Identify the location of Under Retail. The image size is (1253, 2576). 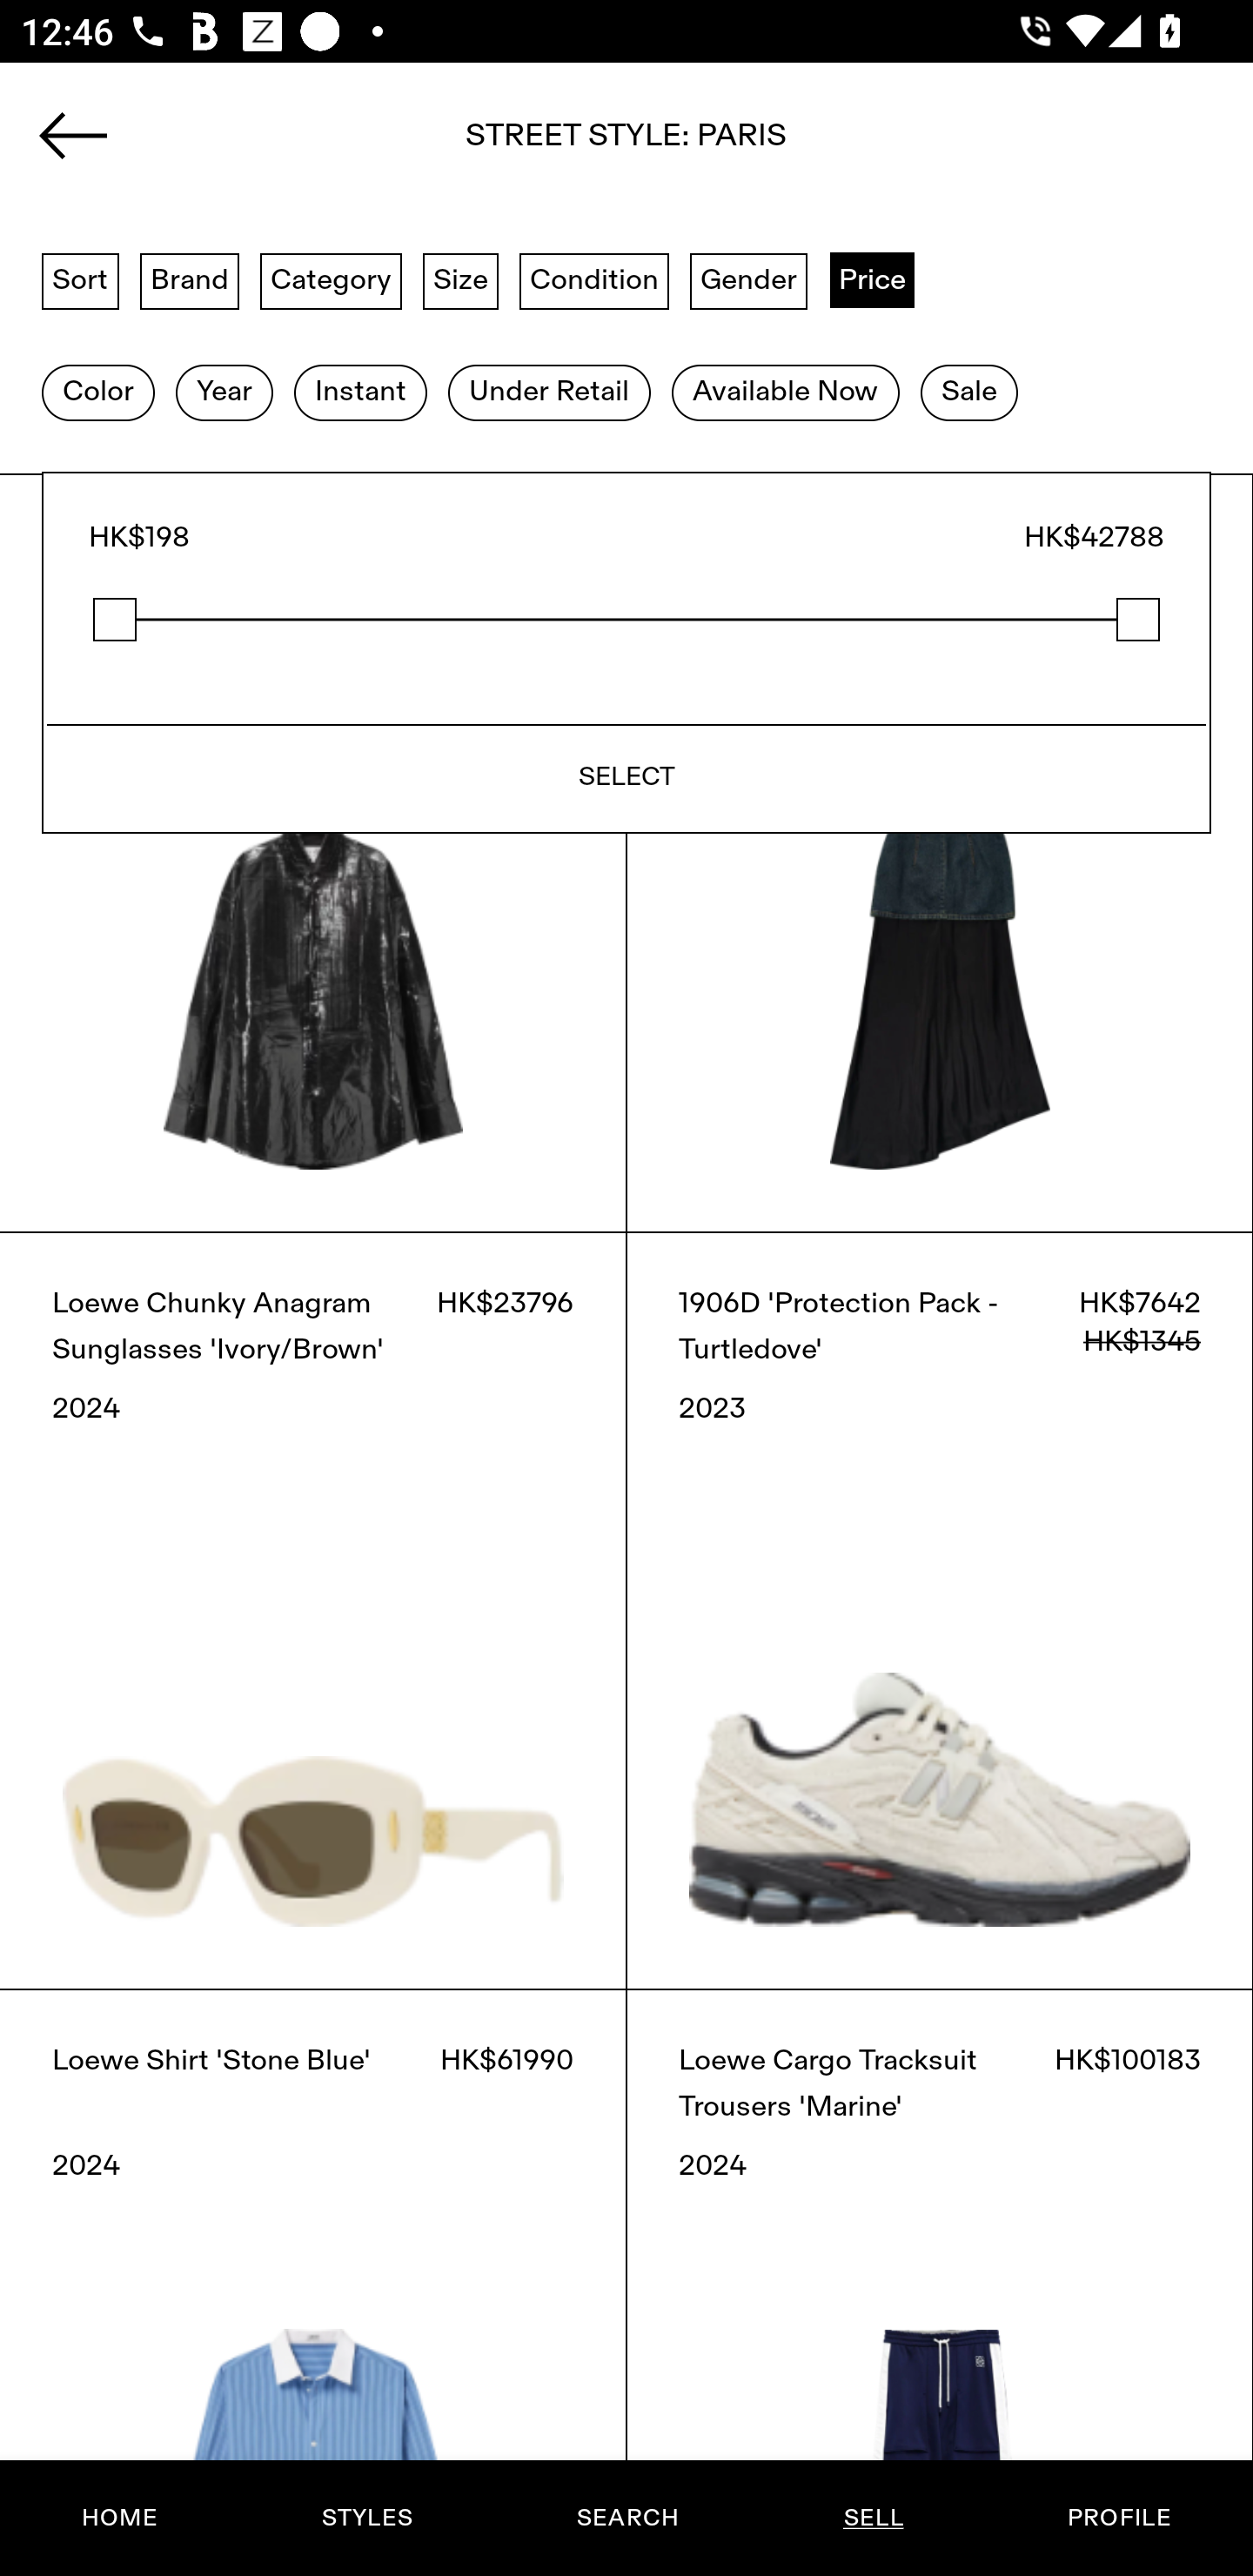
(549, 392).